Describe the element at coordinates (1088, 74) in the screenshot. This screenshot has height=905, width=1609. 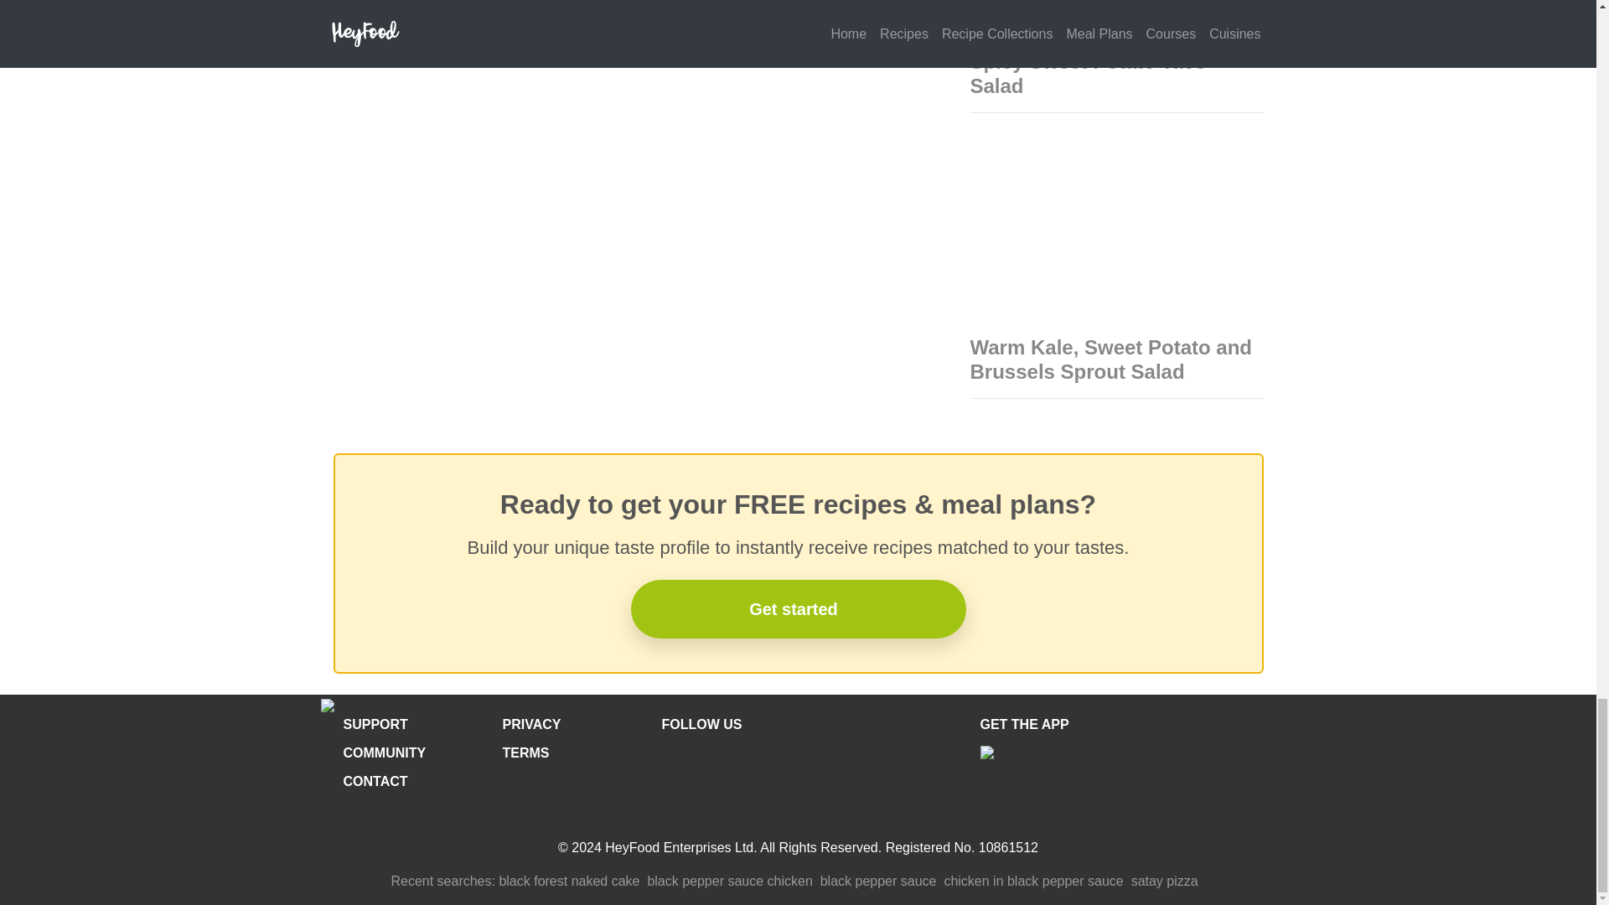
I see `Spicy Sweet Potato Taco Salad` at that location.